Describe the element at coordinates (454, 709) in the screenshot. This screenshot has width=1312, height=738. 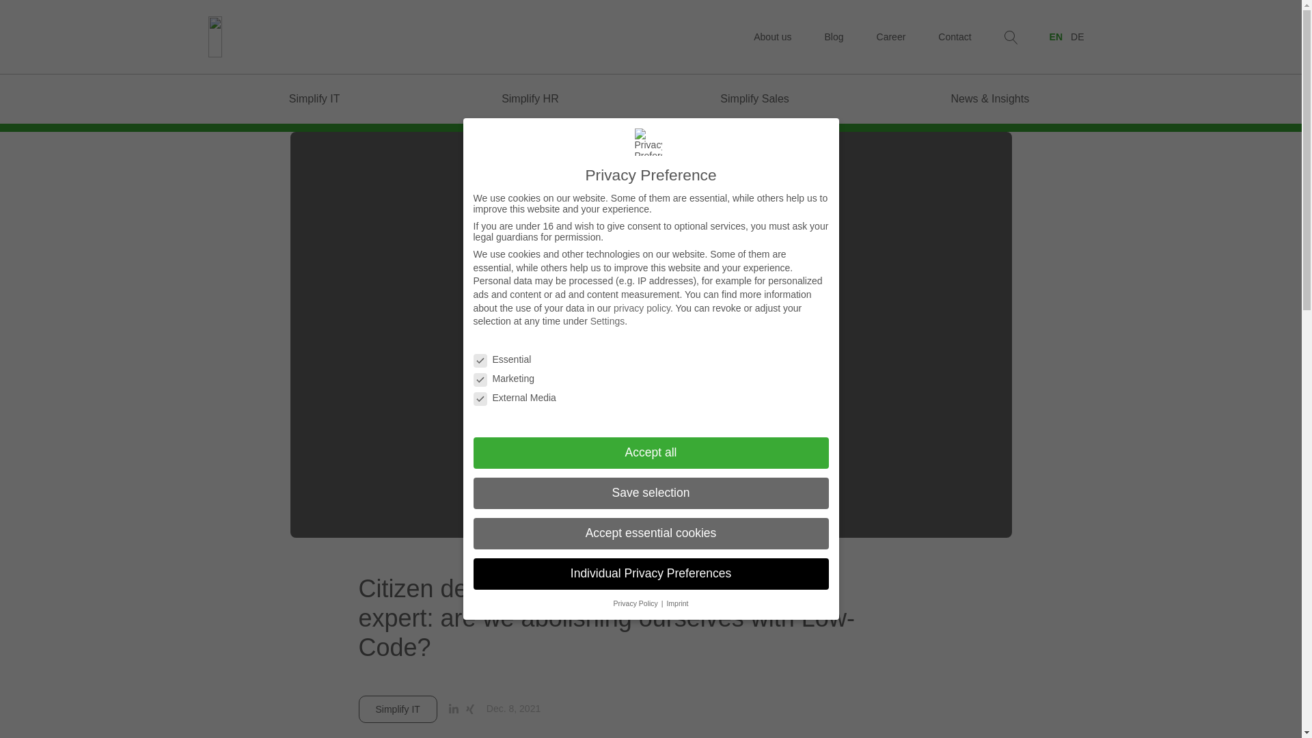
I see `Share` at that location.